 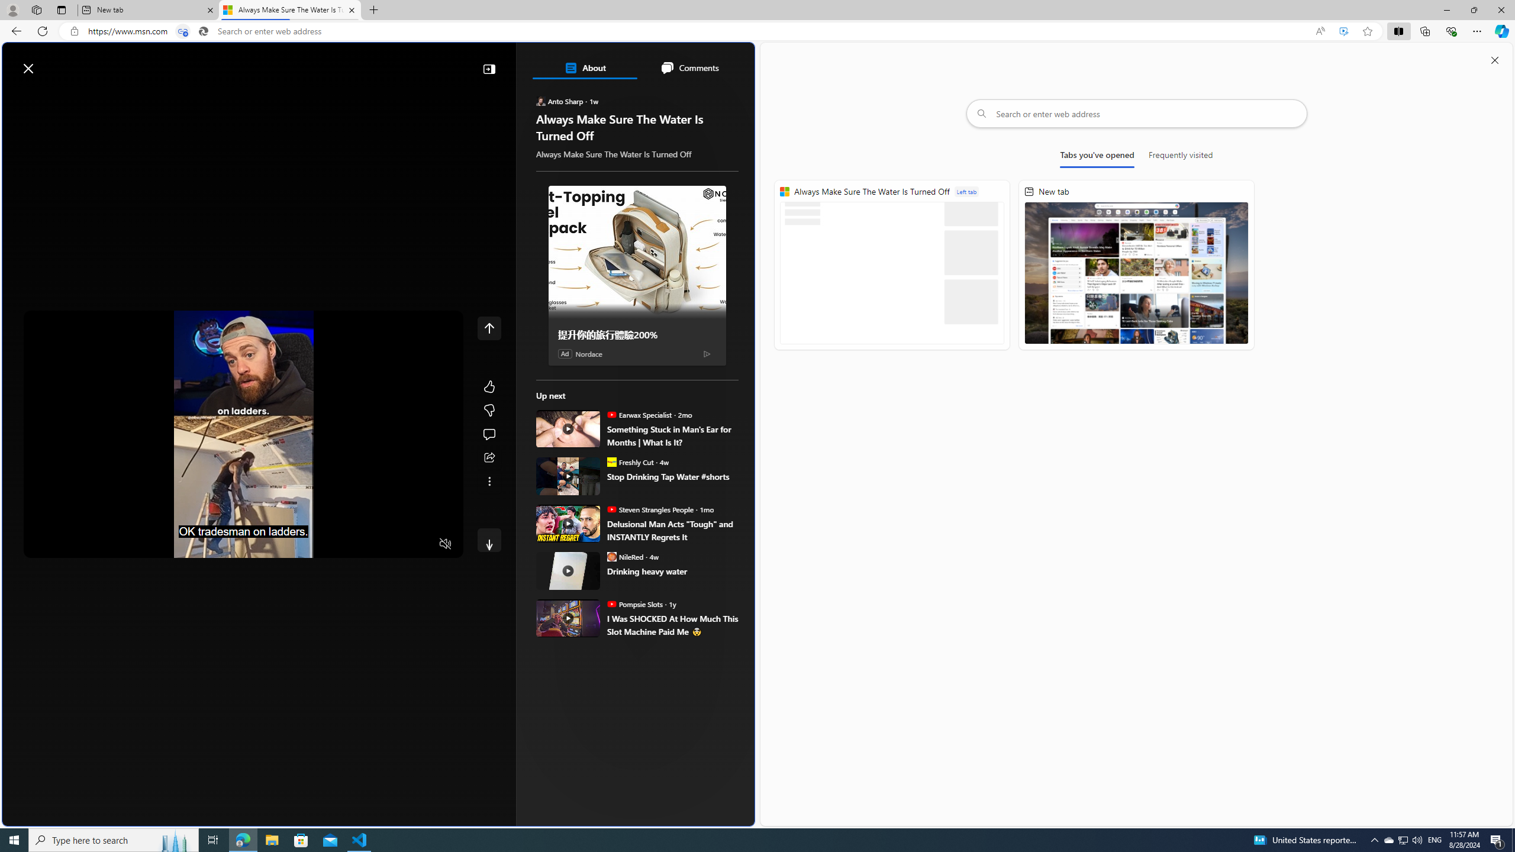 I want to click on Copilot (Ctrl+Shift+.), so click(x=1501, y=31).